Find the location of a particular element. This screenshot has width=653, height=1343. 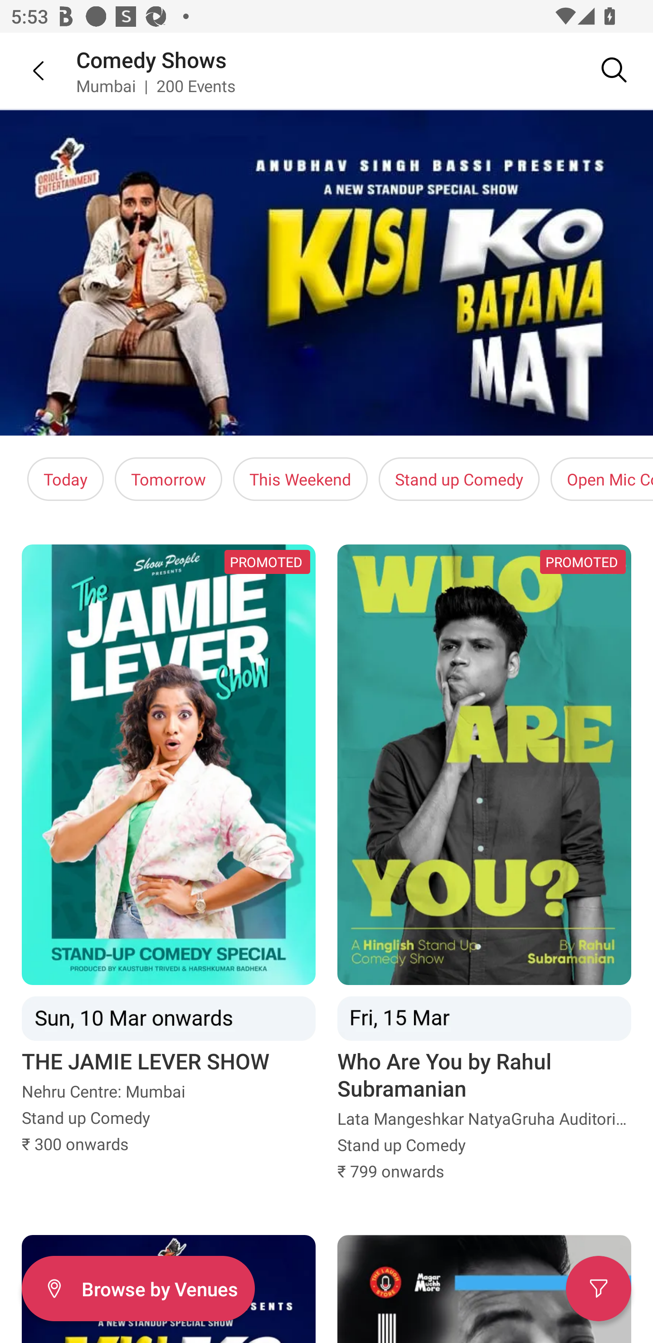

Stand up Comedy is located at coordinates (459, 479).